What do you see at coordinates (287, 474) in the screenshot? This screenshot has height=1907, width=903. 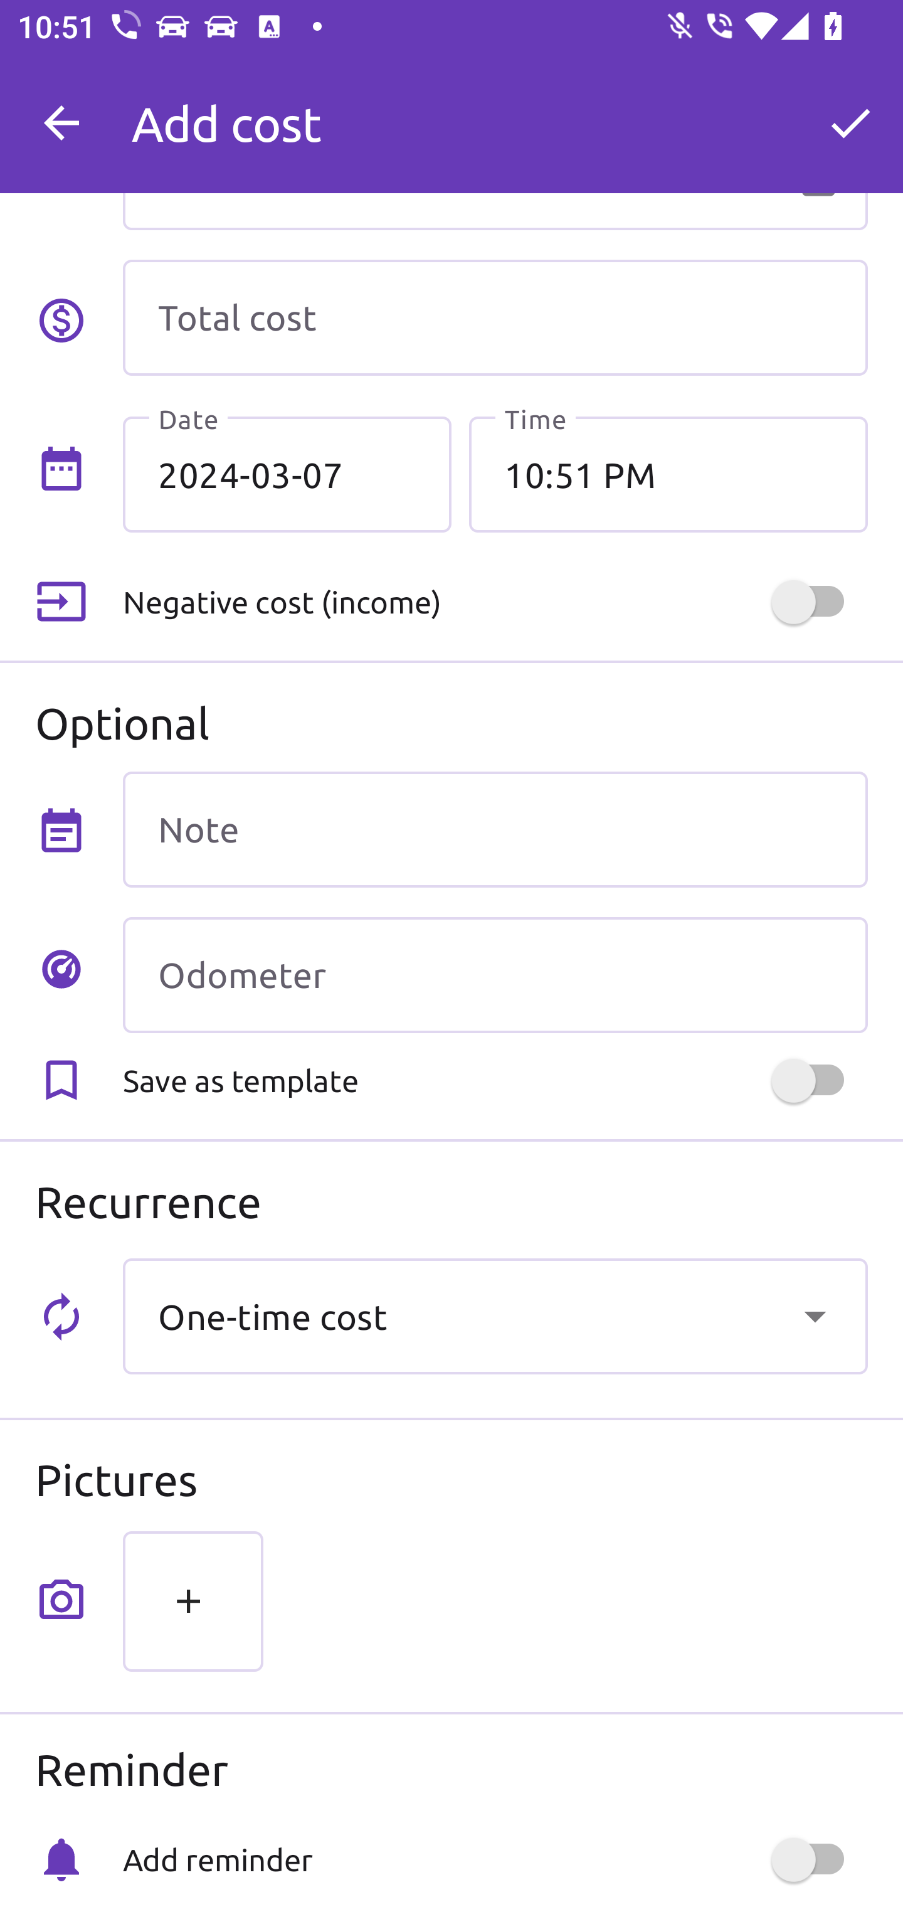 I see `2024-03-07` at bounding box center [287, 474].